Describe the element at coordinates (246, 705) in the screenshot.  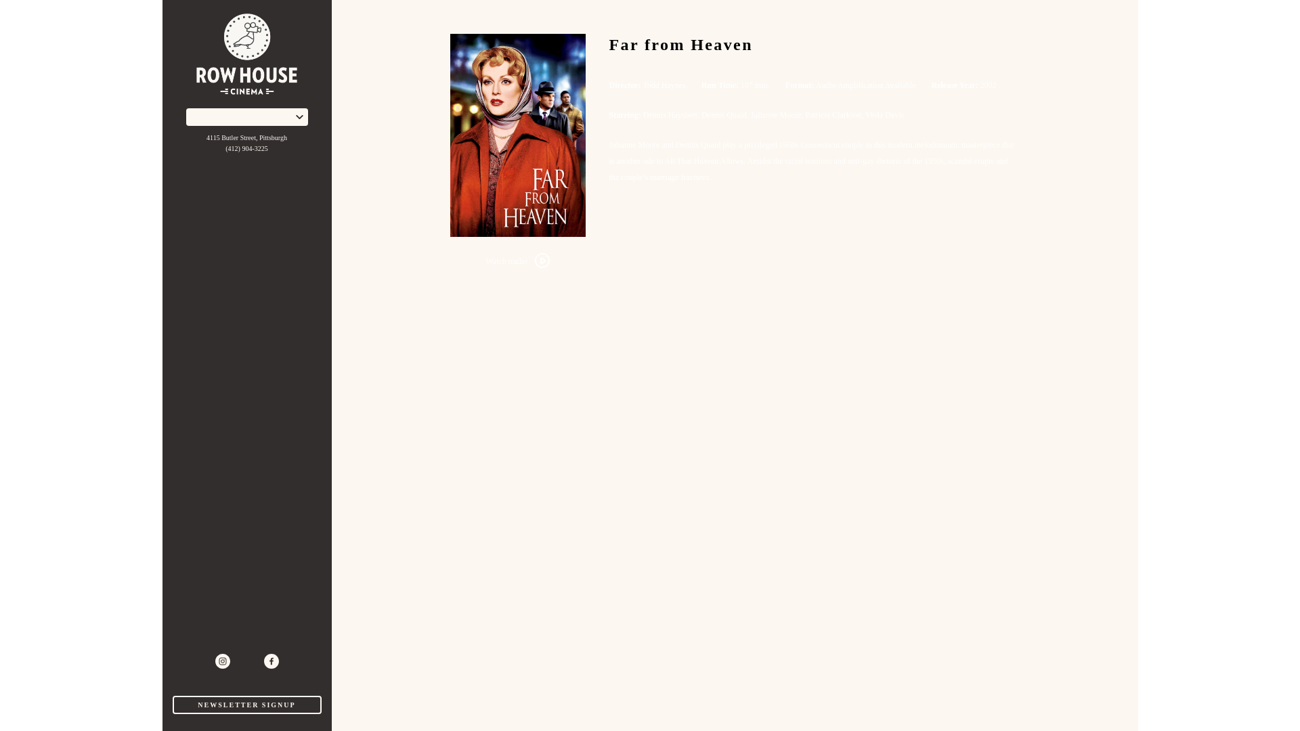
I see `NEWSLETTER SIGNUP` at that location.